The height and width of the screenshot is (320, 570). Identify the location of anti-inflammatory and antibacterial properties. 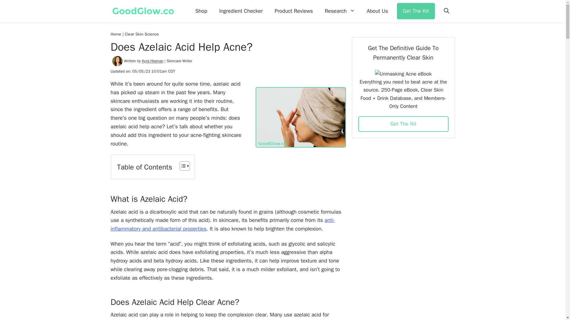
(223, 225).